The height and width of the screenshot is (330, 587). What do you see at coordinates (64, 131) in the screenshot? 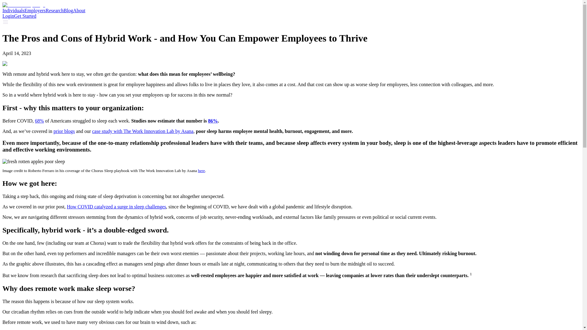
I see `prior blogs` at bounding box center [64, 131].